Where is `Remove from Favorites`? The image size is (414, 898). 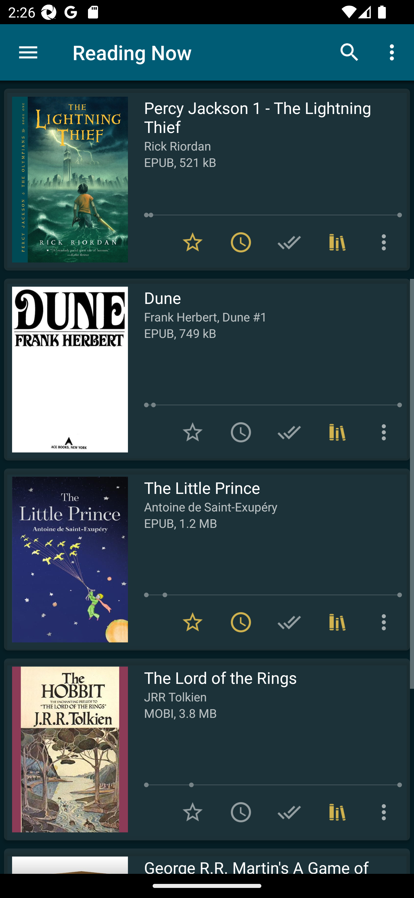
Remove from Favorites is located at coordinates (193, 242).